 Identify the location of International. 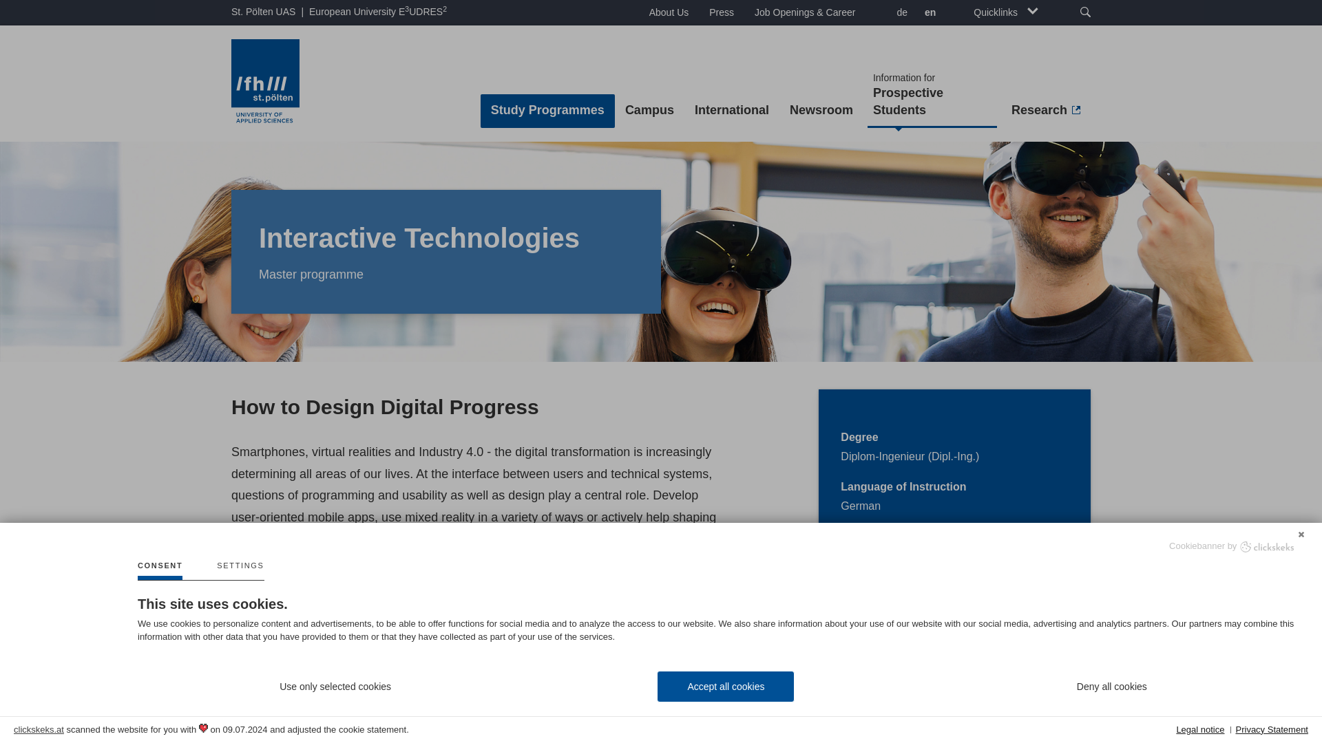
(732, 111).